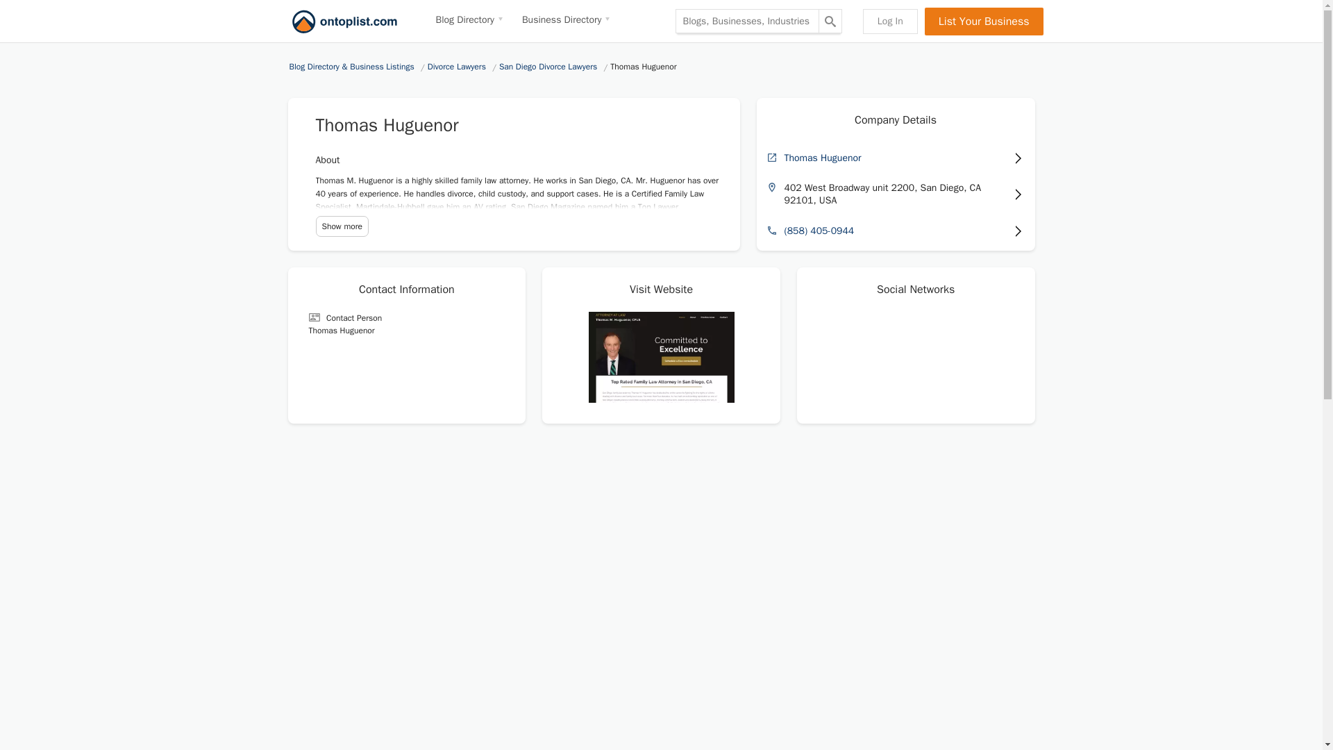  I want to click on Divorce Lawyers, so click(458, 67).